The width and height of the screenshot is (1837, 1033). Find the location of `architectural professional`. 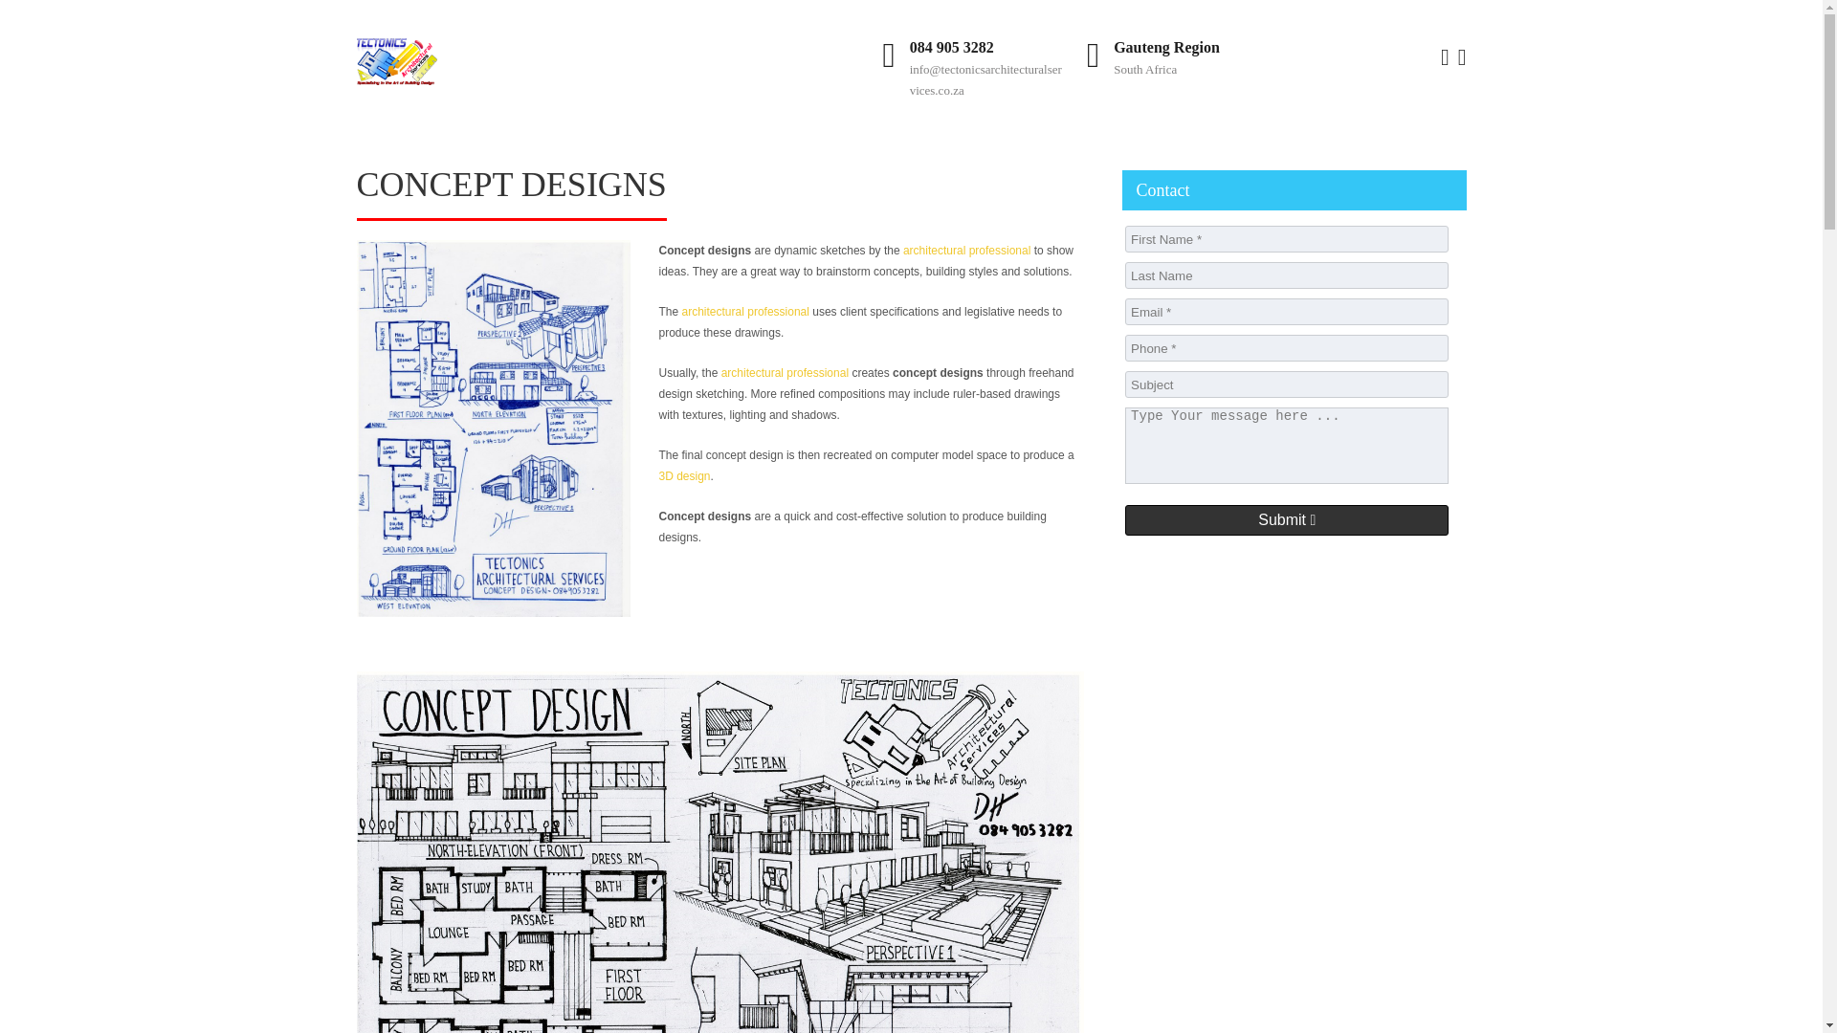

architectural professional is located at coordinates (966, 250).